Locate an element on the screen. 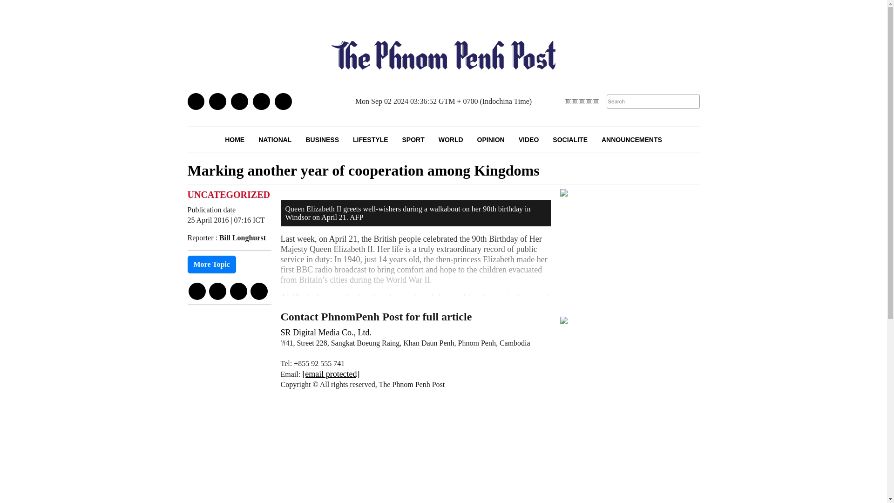  WORLD is located at coordinates (451, 140).